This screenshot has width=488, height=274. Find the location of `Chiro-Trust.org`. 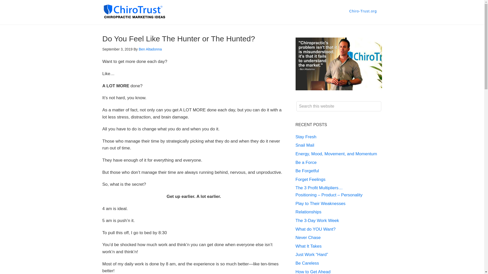

Chiro-Trust.org is located at coordinates (363, 11).